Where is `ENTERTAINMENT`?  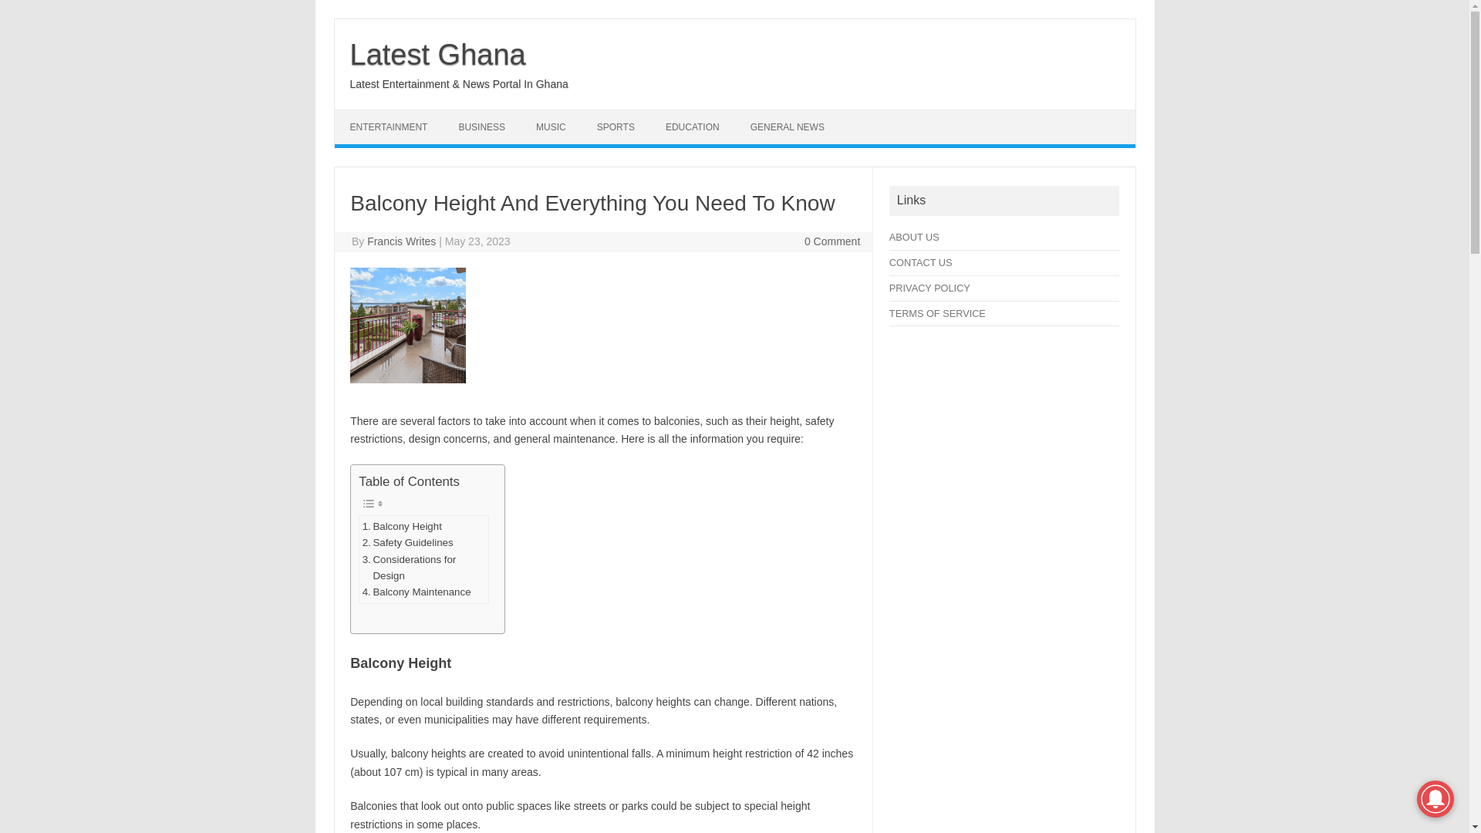
ENTERTAINMENT is located at coordinates (389, 126).